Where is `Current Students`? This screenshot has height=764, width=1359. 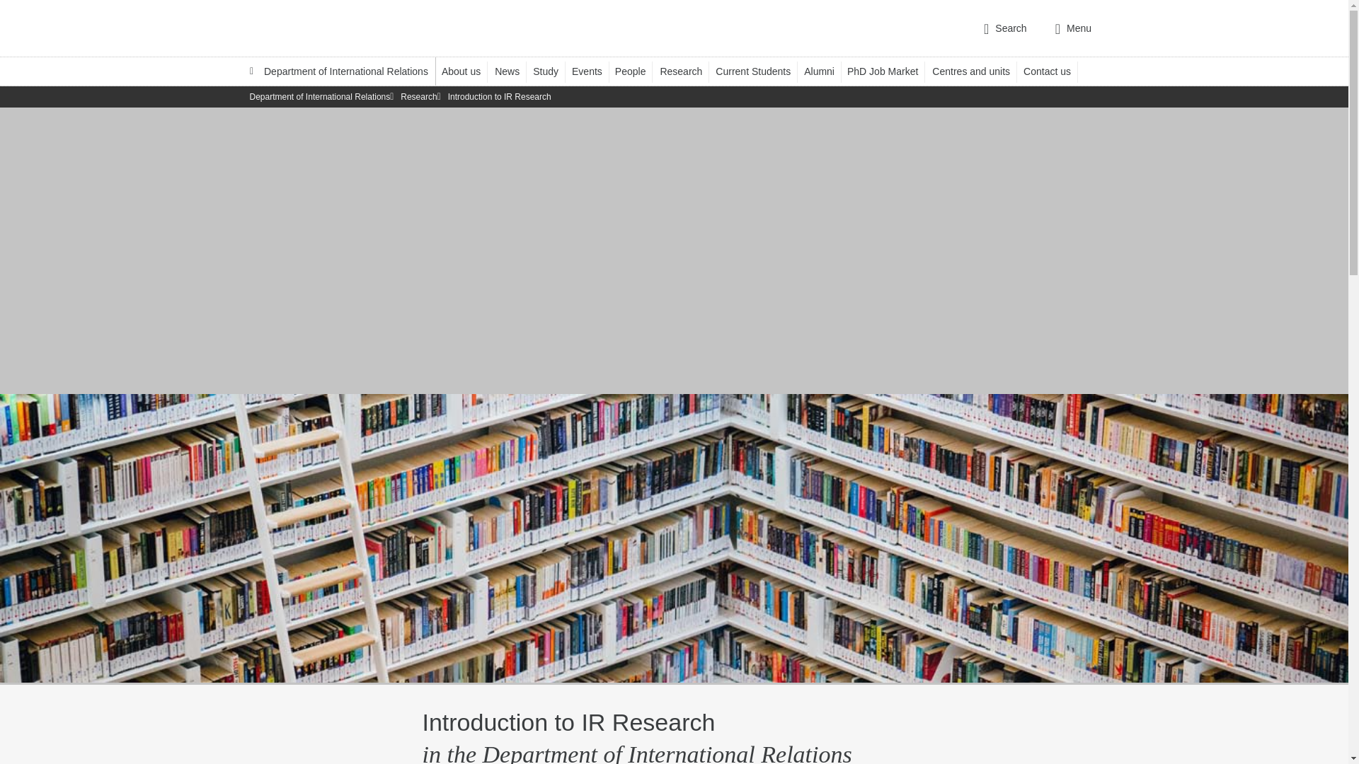
Current Students is located at coordinates (760, 71).